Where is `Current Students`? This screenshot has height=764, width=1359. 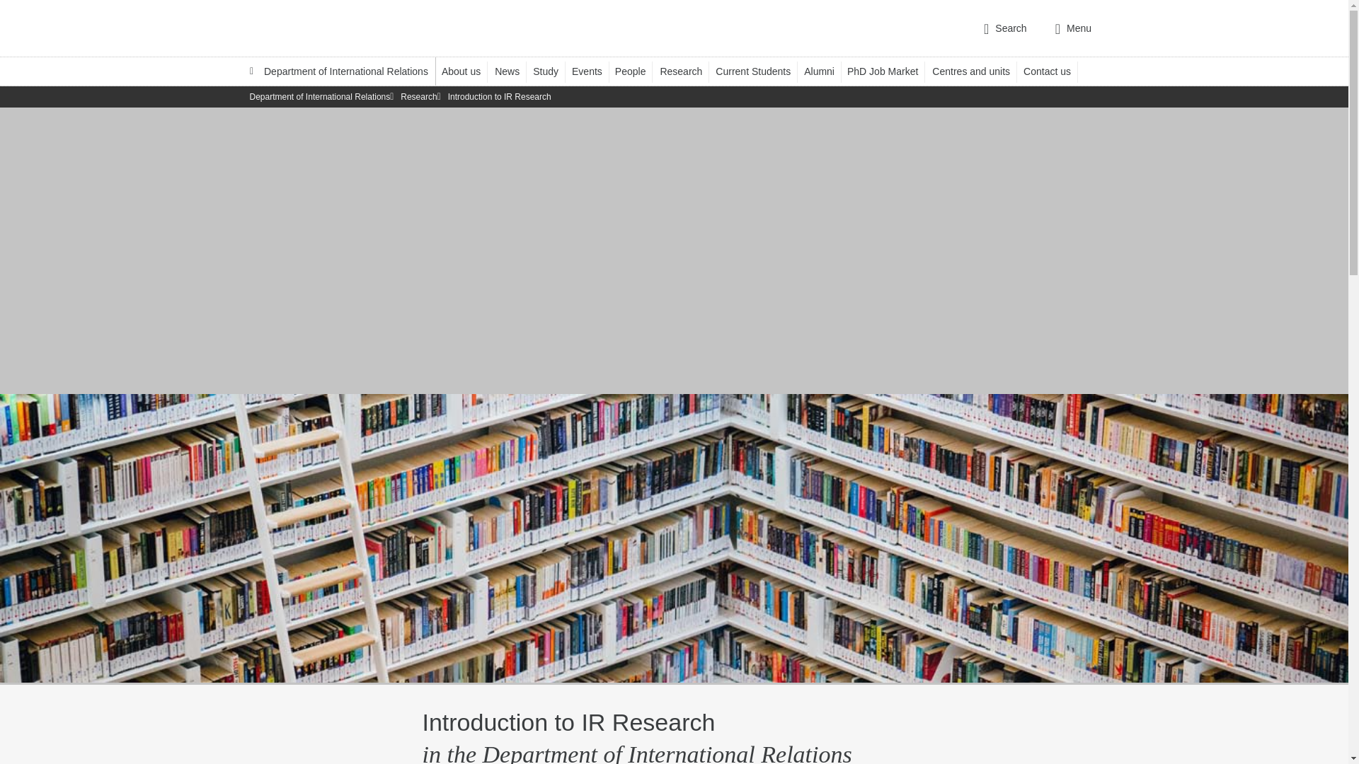
Current Students is located at coordinates (760, 71).